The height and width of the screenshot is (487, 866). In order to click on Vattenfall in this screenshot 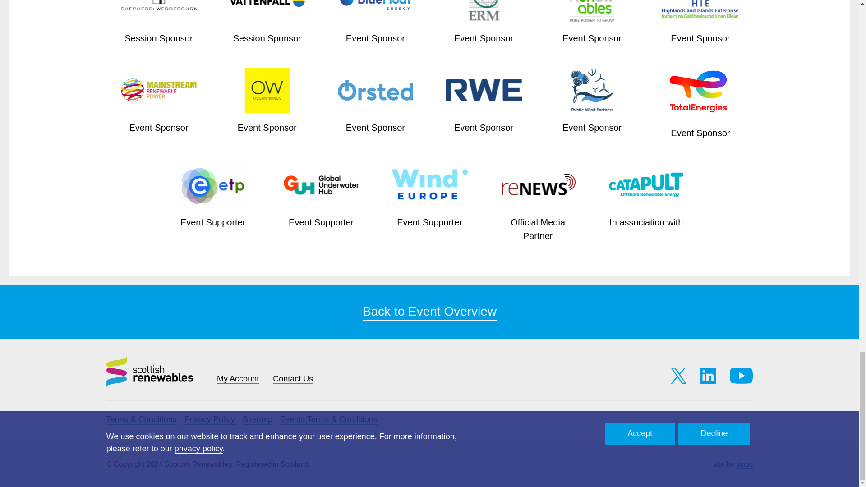, I will do `click(267, 12)`.